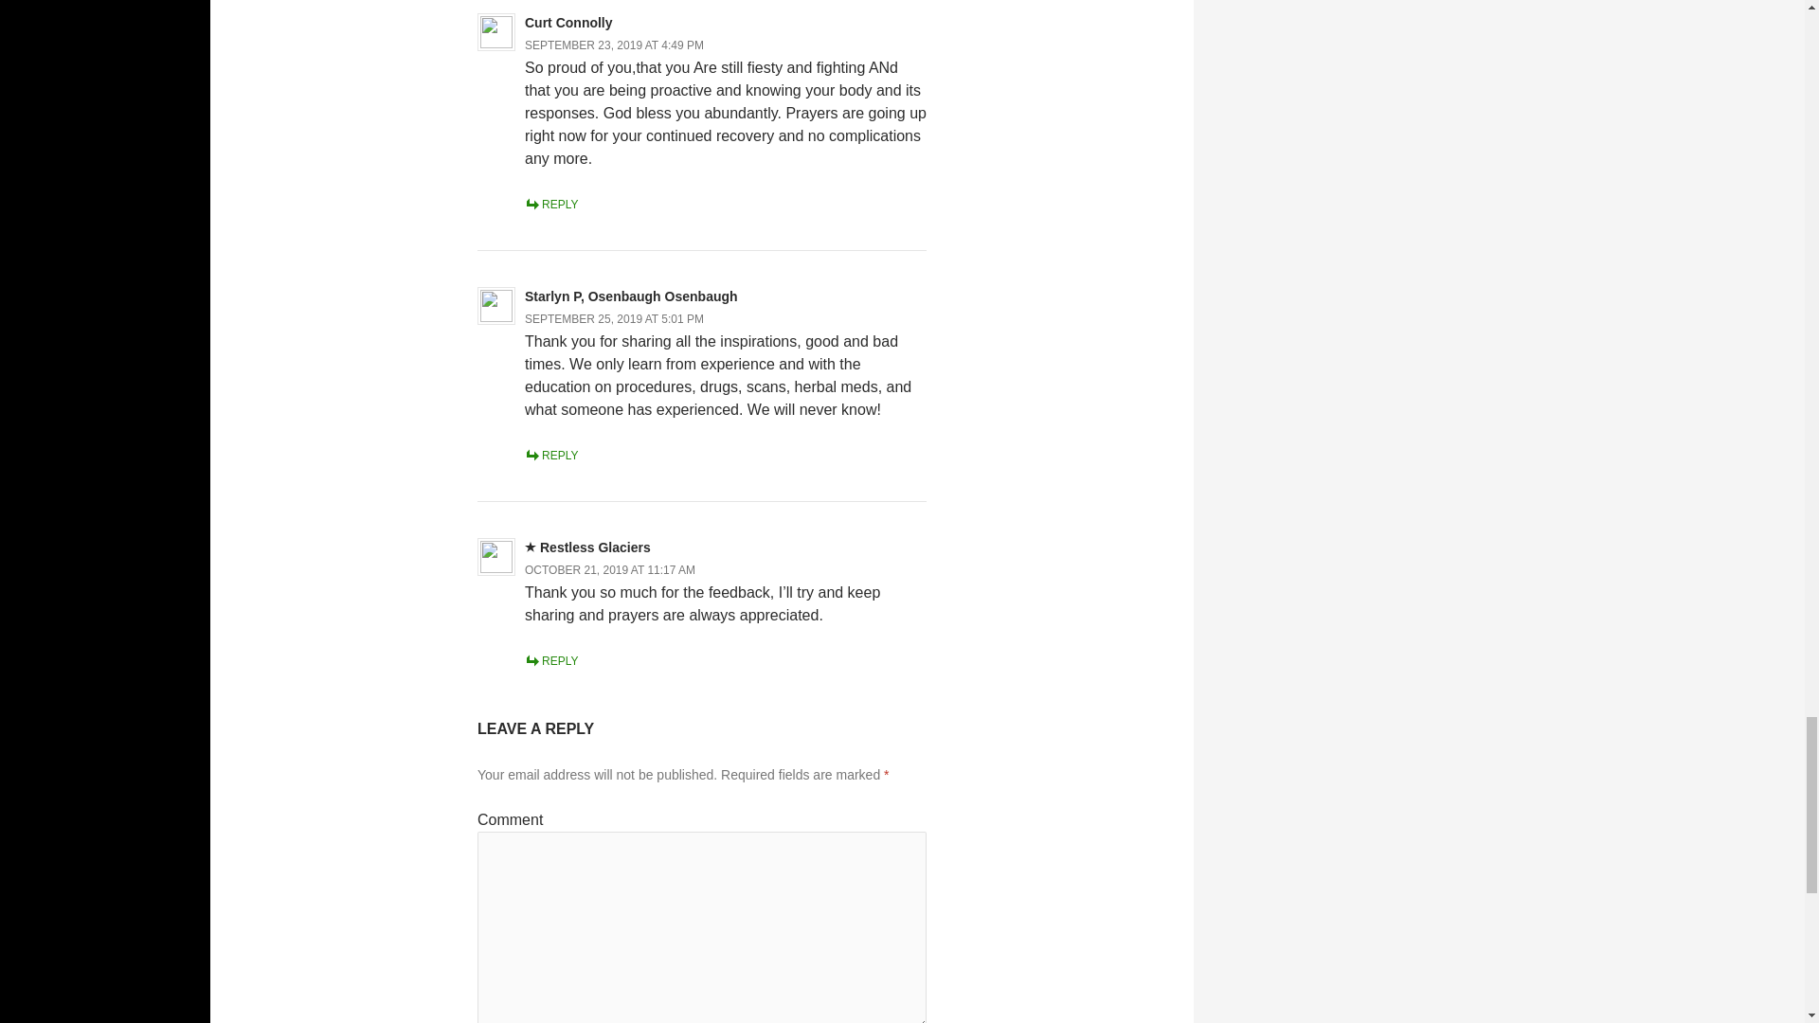 The image size is (1819, 1023). What do you see at coordinates (551, 205) in the screenshot?
I see `REPLY` at bounding box center [551, 205].